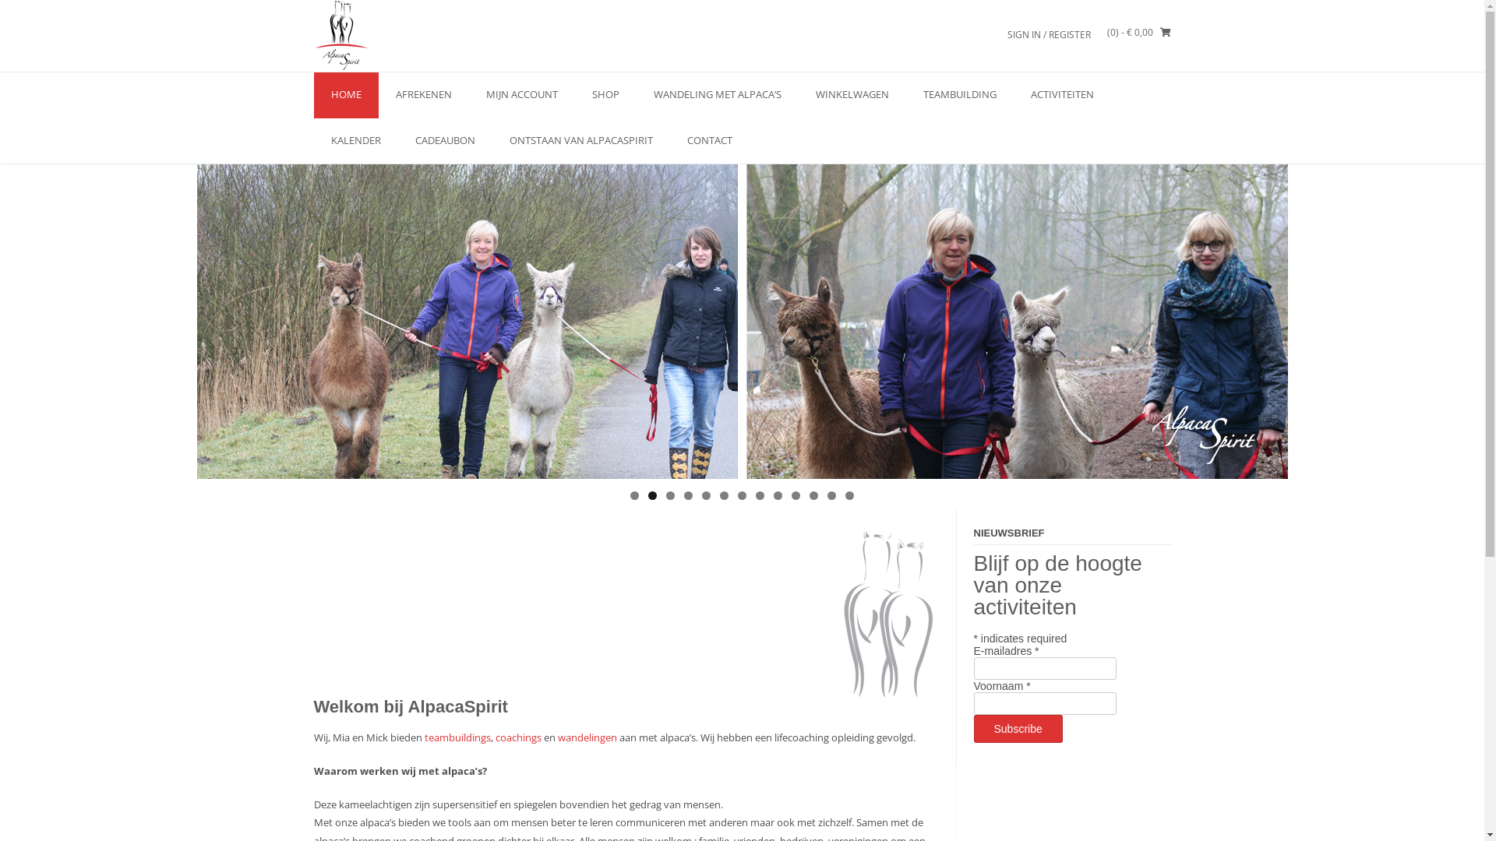 This screenshot has width=1496, height=841. What do you see at coordinates (581, 142) in the screenshot?
I see `ONTSTAAN VAN ALPACASPIRIT` at bounding box center [581, 142].